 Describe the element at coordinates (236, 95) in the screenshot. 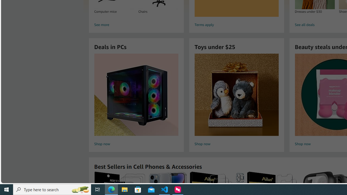

I see `Toys under $25` at that location.